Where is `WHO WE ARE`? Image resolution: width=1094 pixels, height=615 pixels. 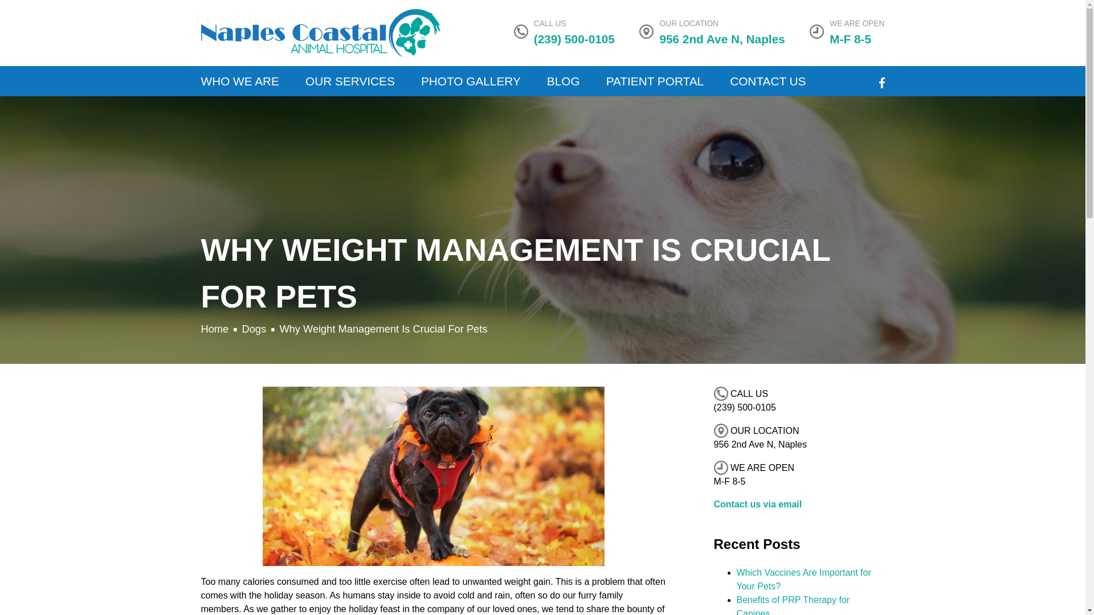 WHO WE ARE is located at coordinates (240, 81).